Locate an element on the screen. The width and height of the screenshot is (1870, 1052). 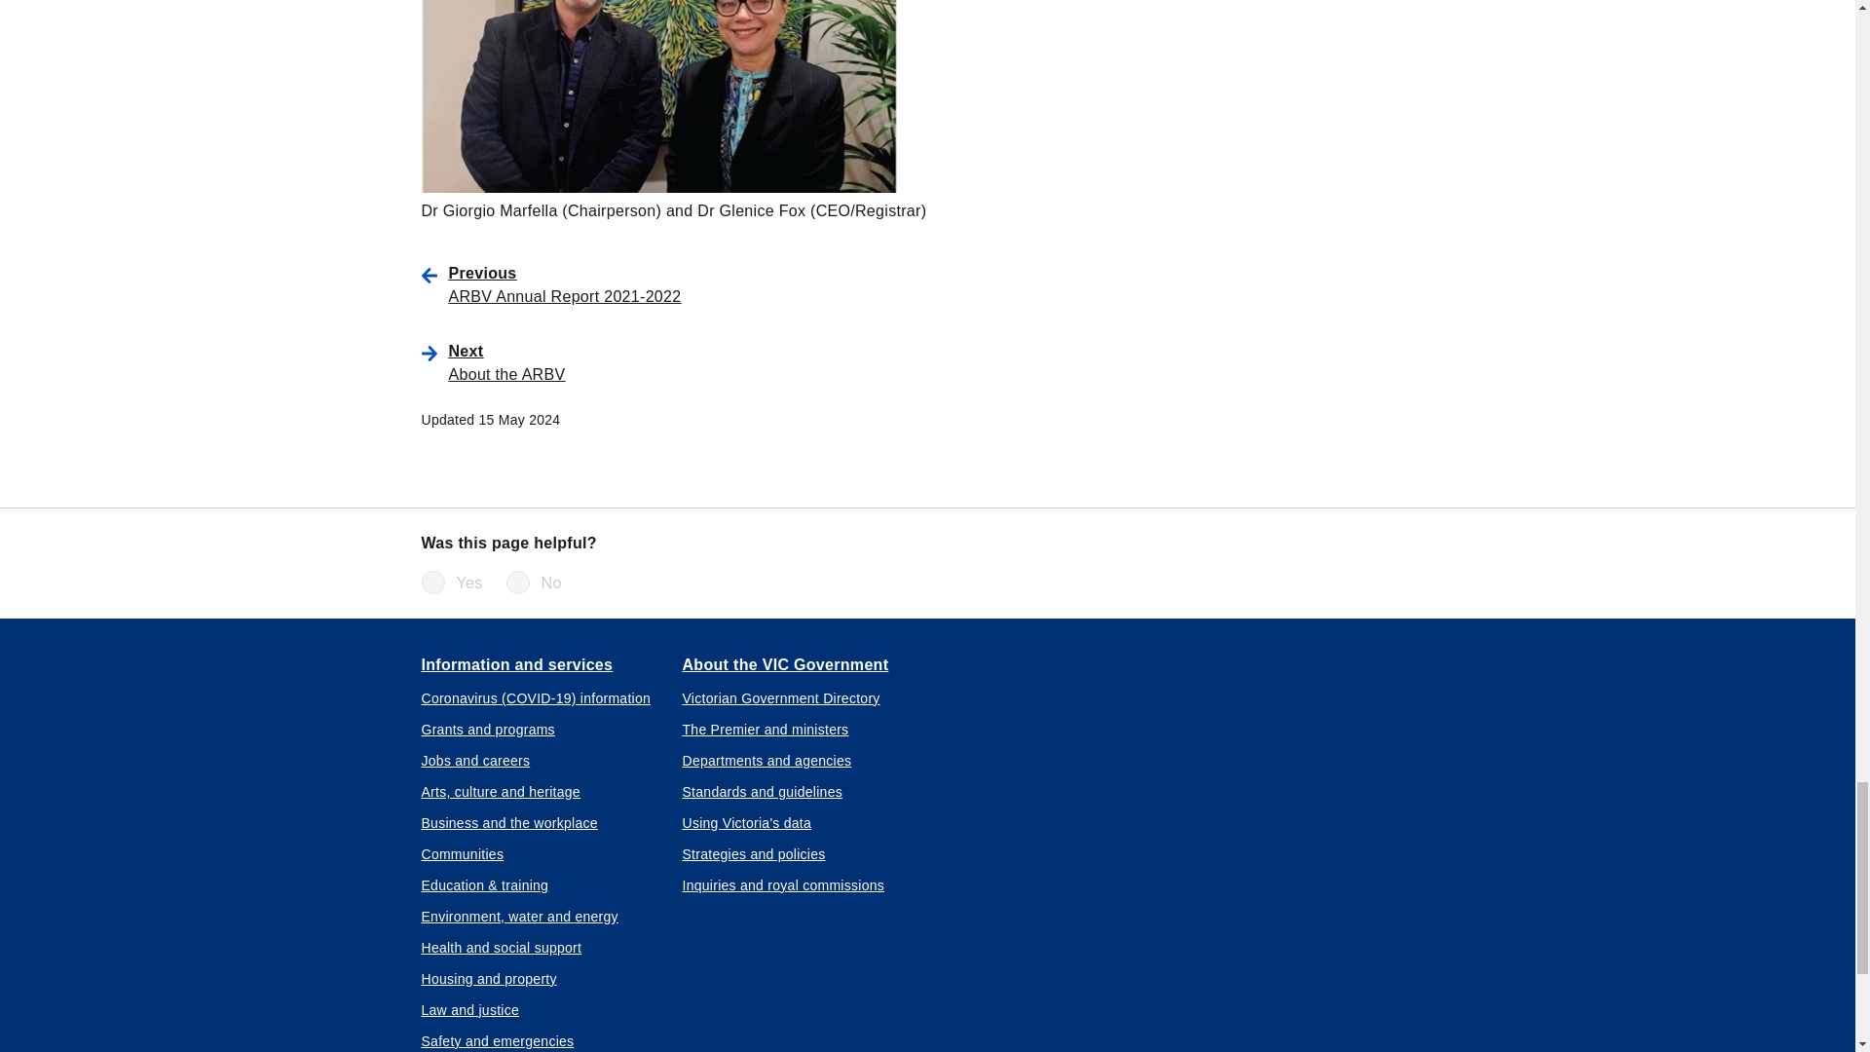
Jobs and careers is located at coordinates (475, 760).